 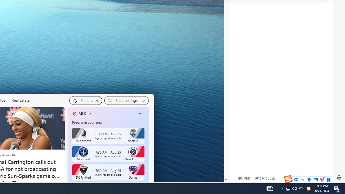 I want to click on MLS, so click(x=82, y=114).